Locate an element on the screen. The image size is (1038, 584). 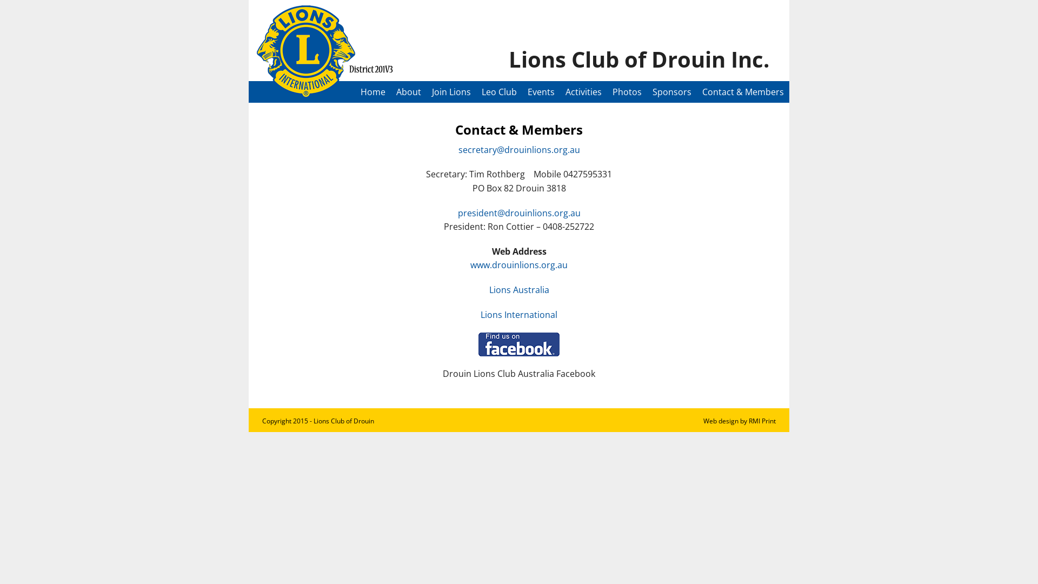
Leo Club is located at coordinates (500, 92).